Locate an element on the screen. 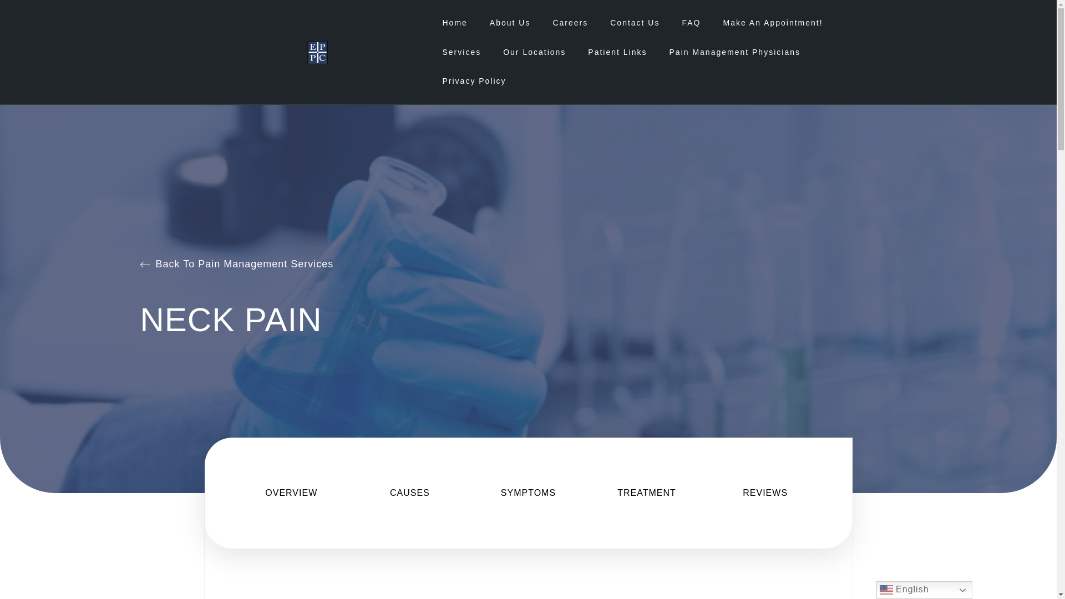 This screenshot has height=599, width=1065. REVIEWS is located at coordinates (765, 493).